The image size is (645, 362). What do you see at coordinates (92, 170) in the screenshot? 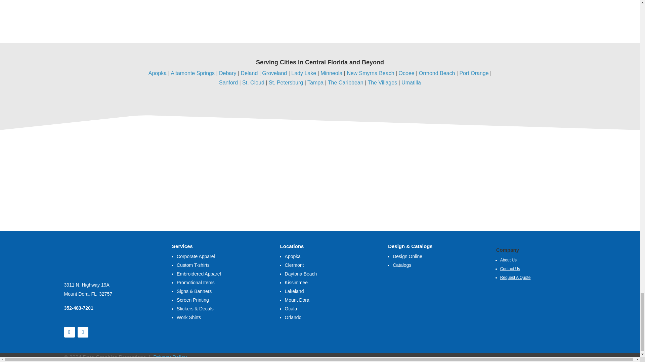
I see `gildan` at bounding box center [92, 170].